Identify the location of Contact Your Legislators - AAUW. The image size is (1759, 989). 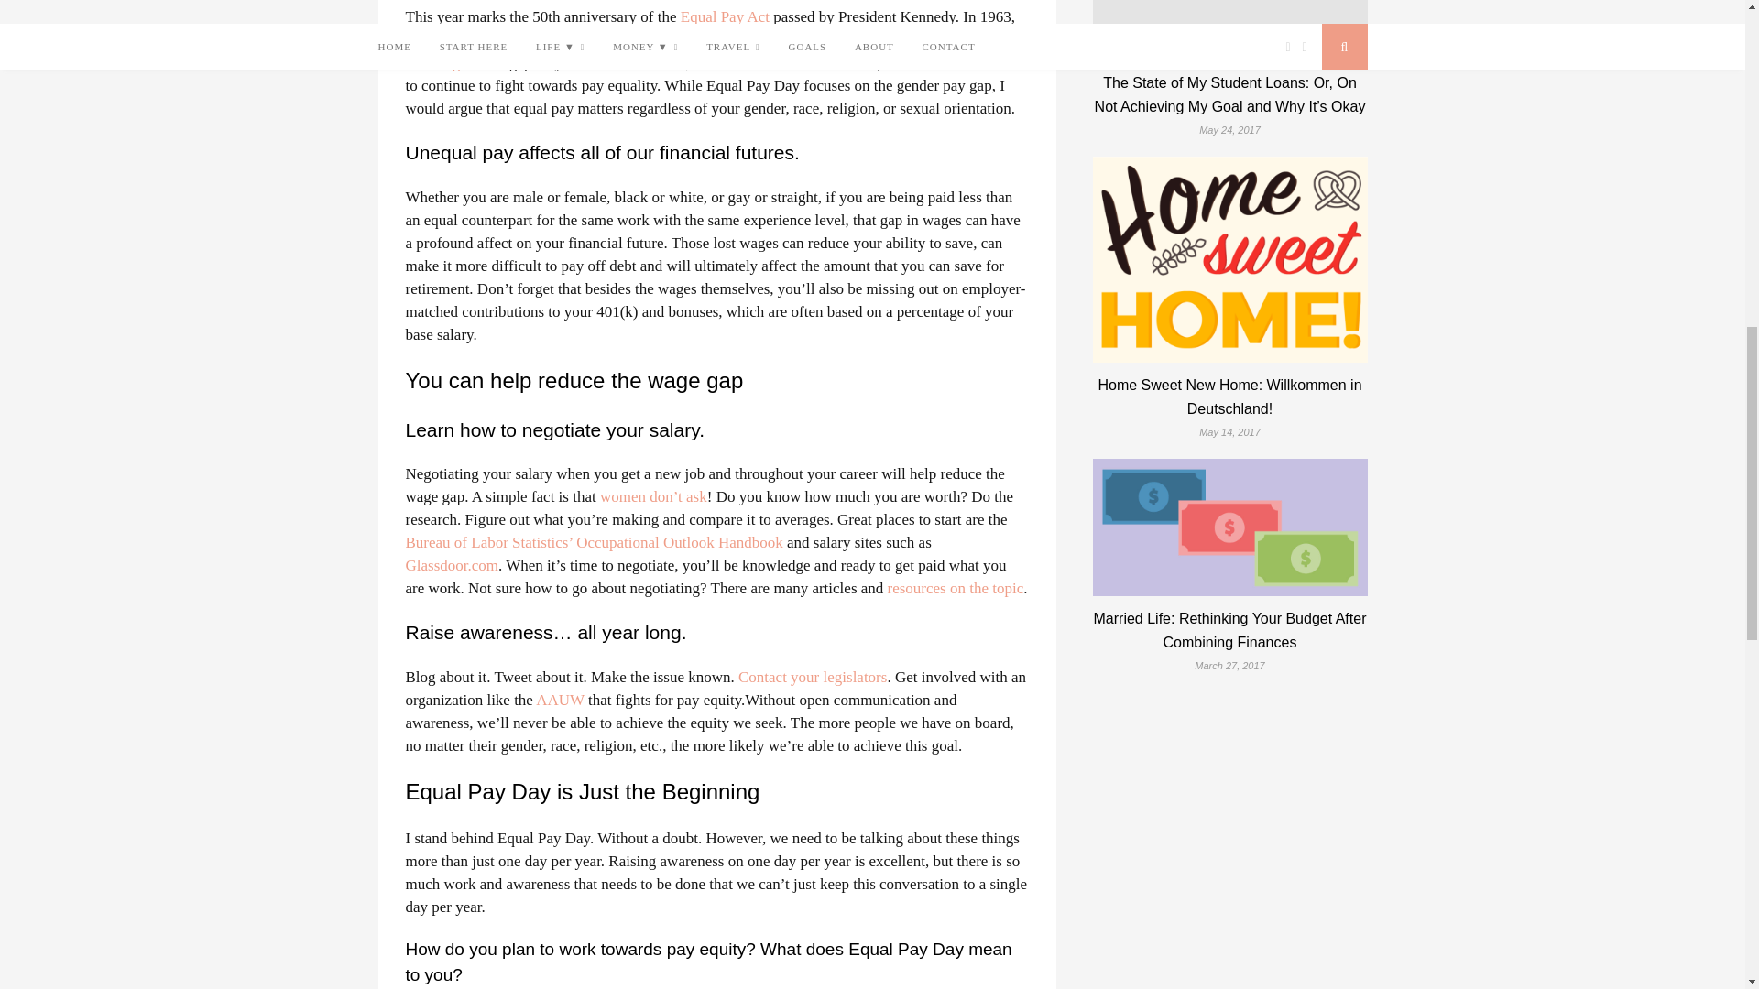
(812, 678).